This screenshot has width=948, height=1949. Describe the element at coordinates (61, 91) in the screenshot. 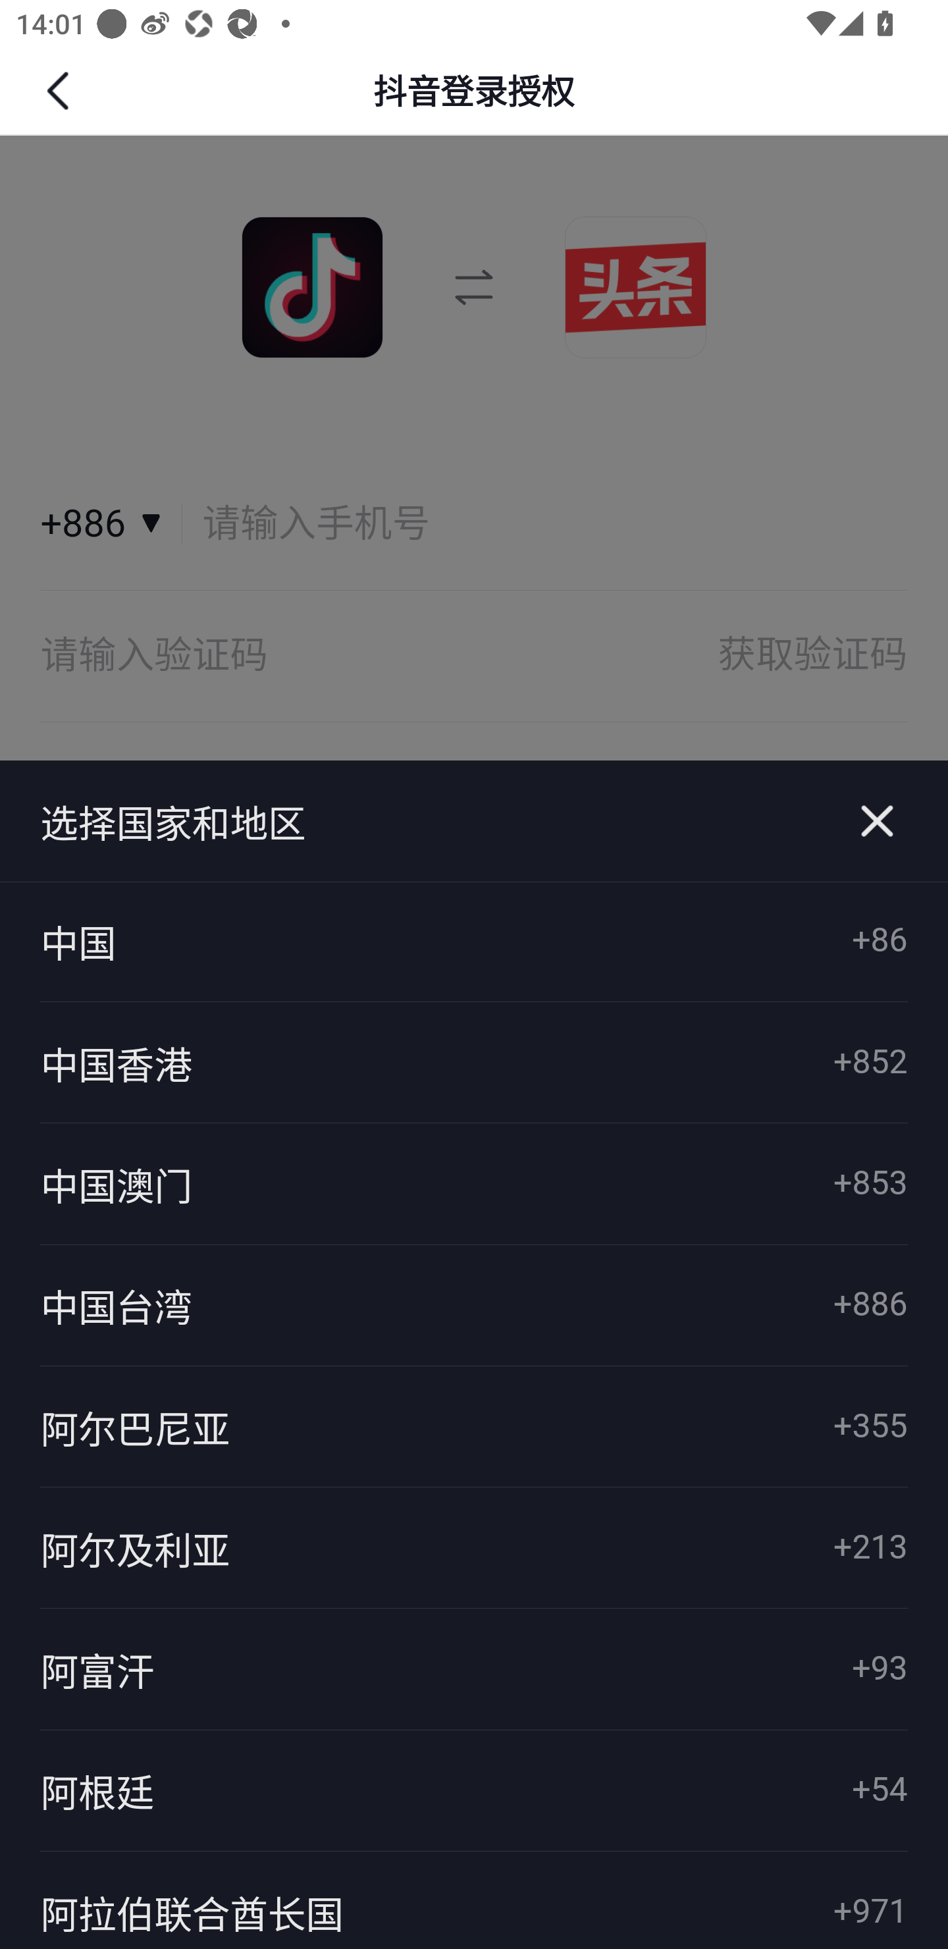

I see `返回` at that location.